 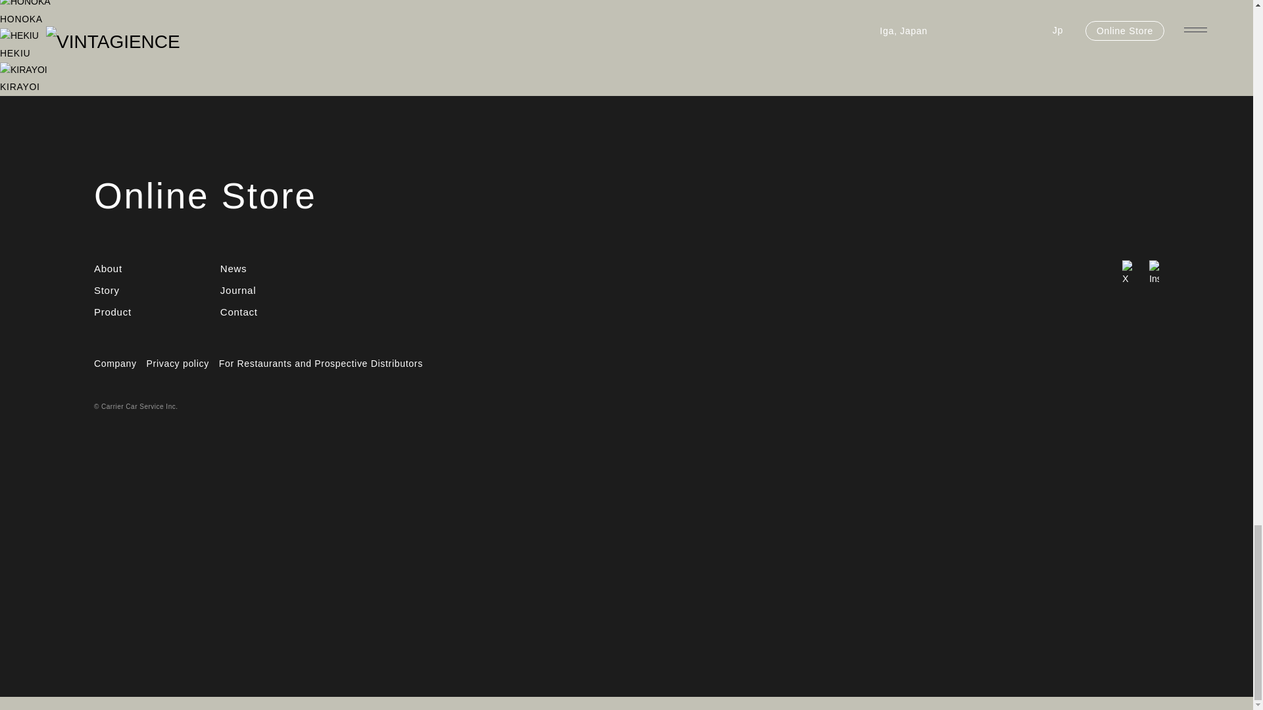 I want to click on Story, so click(x=234, y=269).